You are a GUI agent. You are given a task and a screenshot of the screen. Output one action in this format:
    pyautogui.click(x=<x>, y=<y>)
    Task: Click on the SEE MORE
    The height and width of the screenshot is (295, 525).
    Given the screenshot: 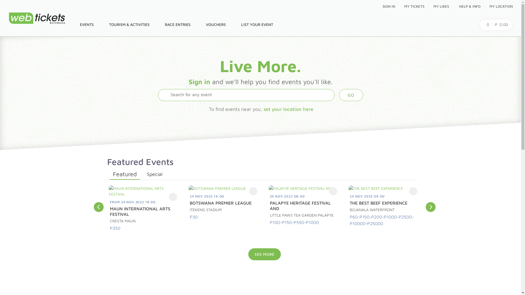 What is the action you would take?
    pyautogui.click(x=265, y=254)
    